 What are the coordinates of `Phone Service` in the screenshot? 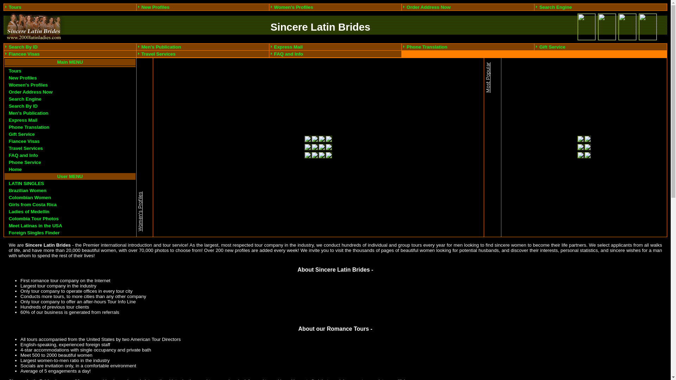 It's located at (25, 163).